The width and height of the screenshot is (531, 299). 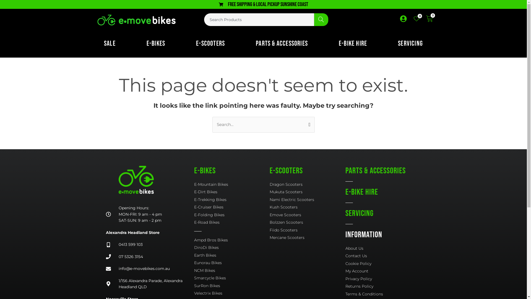 I want to click on Bolzzen Scooters, so click(x=308, y=223).